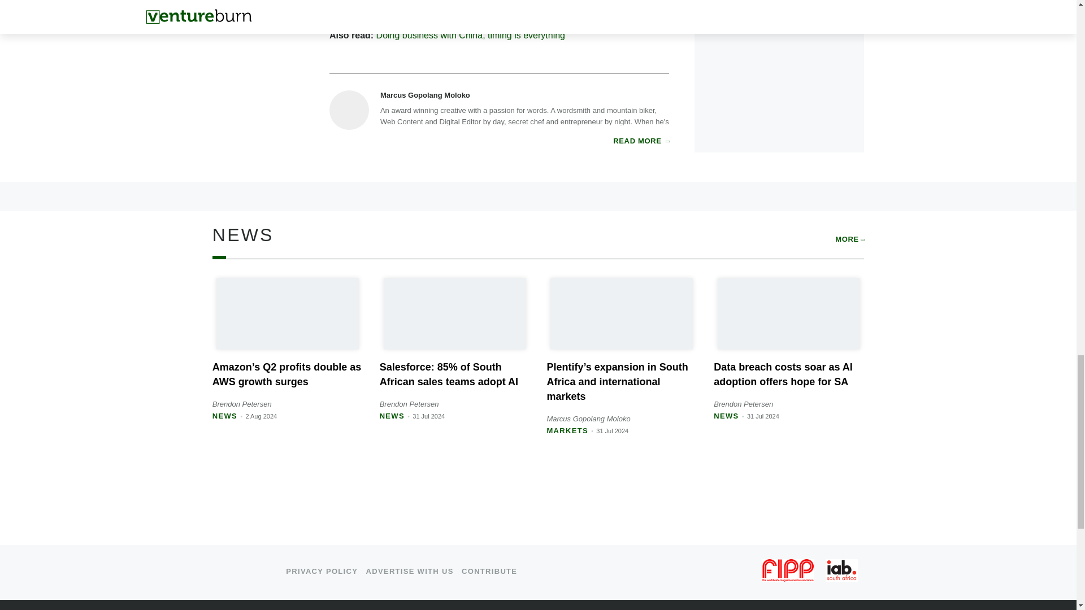 This screenshot has height=610, width=1085. I want to click on NEWS, so click(726, 416).